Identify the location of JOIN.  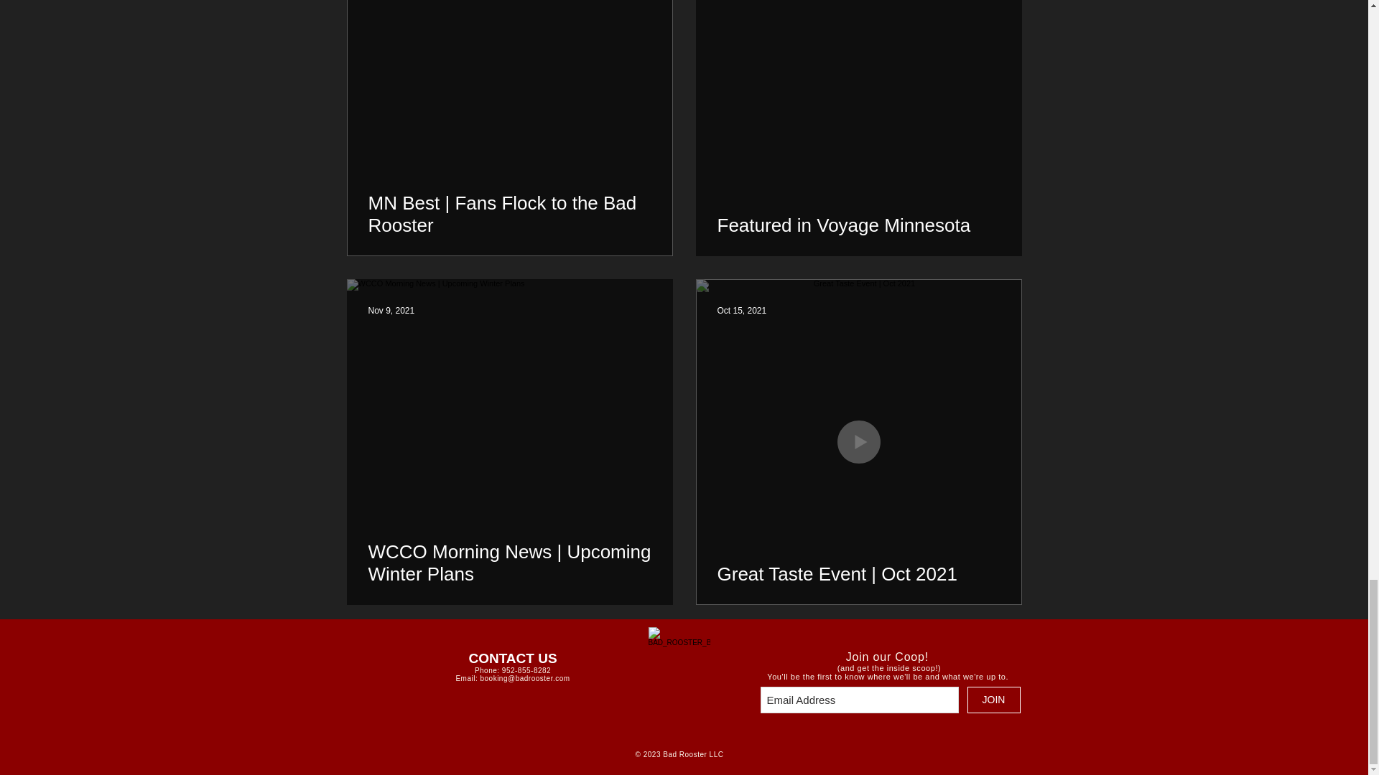
(993, 699).